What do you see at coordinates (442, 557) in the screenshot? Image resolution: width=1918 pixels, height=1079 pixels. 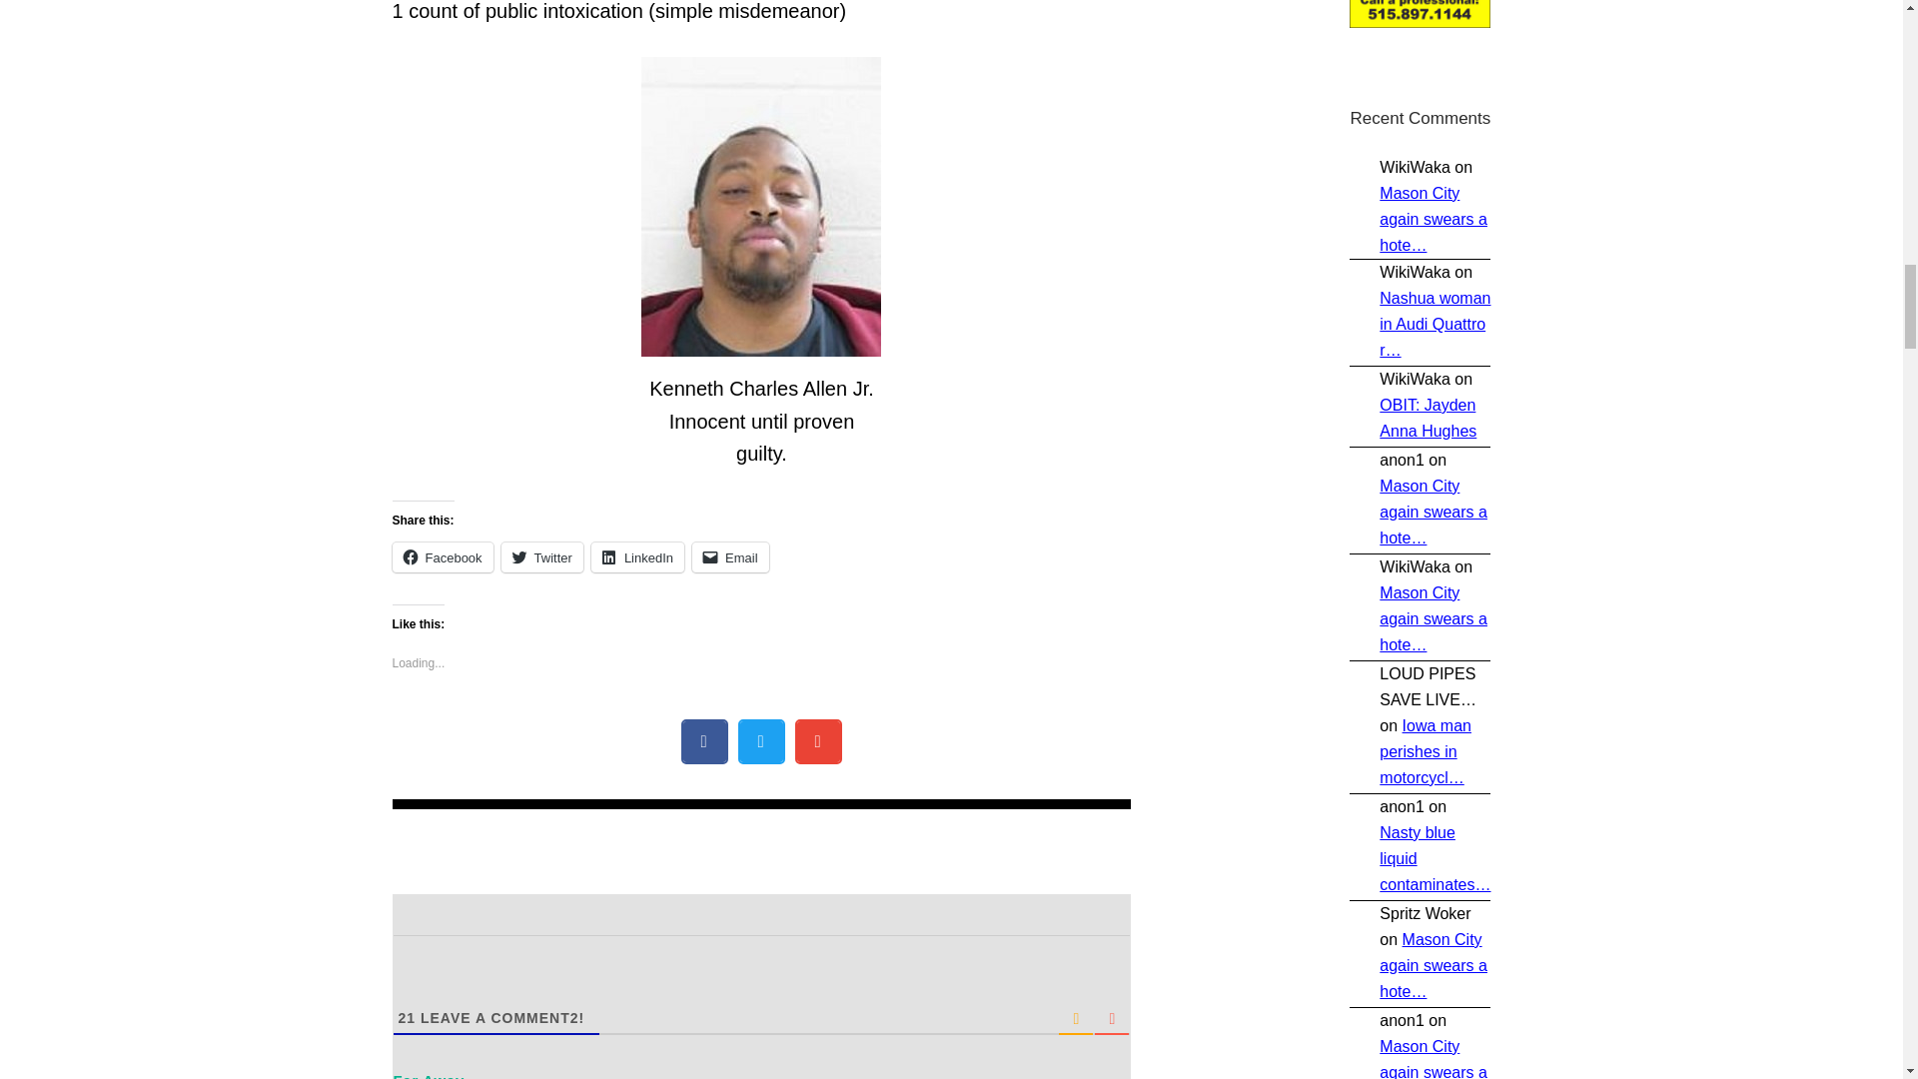 I see `Facebook` at bounding box center [442, 557].